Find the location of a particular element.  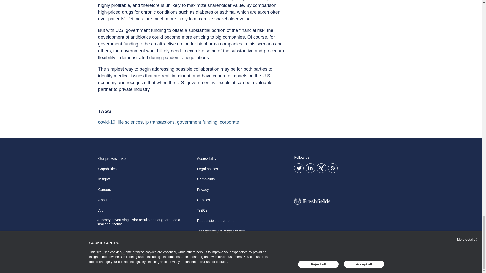

Insights is located at coordinates (104, 181).